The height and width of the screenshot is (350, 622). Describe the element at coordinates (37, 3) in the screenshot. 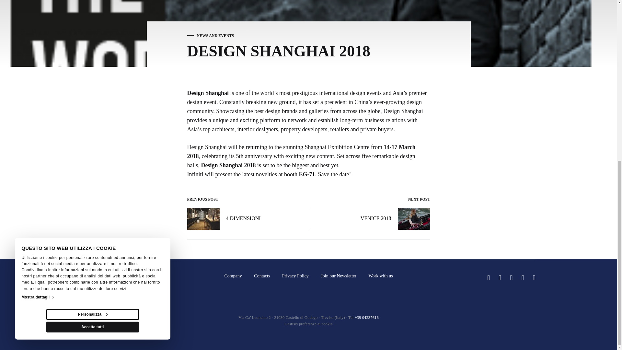

I see `Mostra dettagli` at that location.